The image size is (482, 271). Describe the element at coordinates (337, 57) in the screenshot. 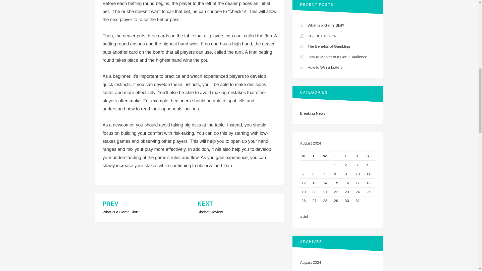

I see `How to Market to a Gen Z Audience` at that location.